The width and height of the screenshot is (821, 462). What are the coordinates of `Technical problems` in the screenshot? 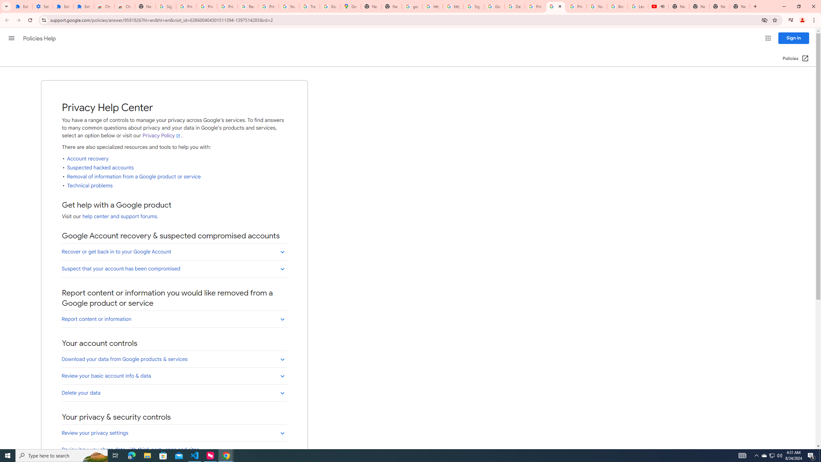 It's located at (90, 185).